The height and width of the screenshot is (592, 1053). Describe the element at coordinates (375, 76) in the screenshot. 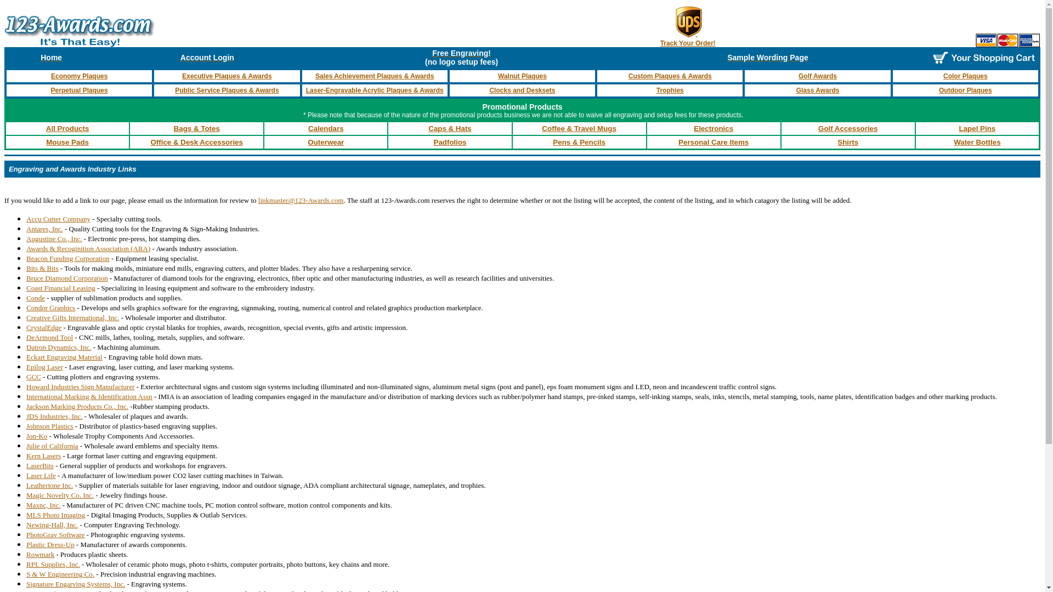

I see `Sales Achievement Plaques & Awards` at that location.